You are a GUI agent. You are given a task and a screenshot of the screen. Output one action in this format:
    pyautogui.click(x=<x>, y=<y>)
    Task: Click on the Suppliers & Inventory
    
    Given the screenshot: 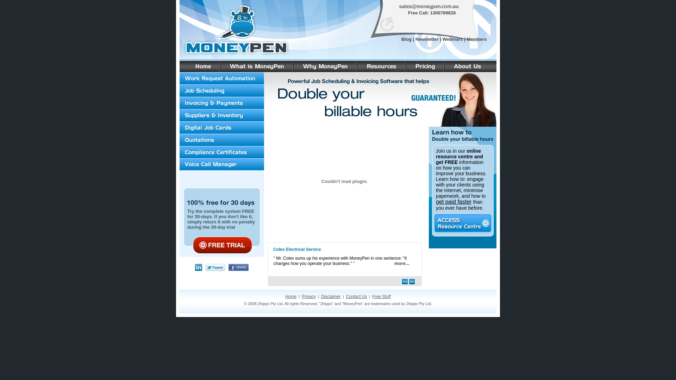 What is the action you would take?
    pyautogui.click(x=222, y=115)
    